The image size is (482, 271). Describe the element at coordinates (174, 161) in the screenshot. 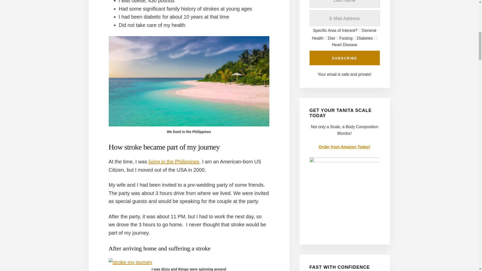

I see `living in the Philippines` at that location.